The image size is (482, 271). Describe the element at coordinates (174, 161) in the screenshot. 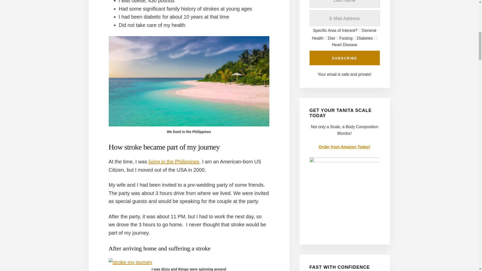

I see `living in the Philippines` at that location.